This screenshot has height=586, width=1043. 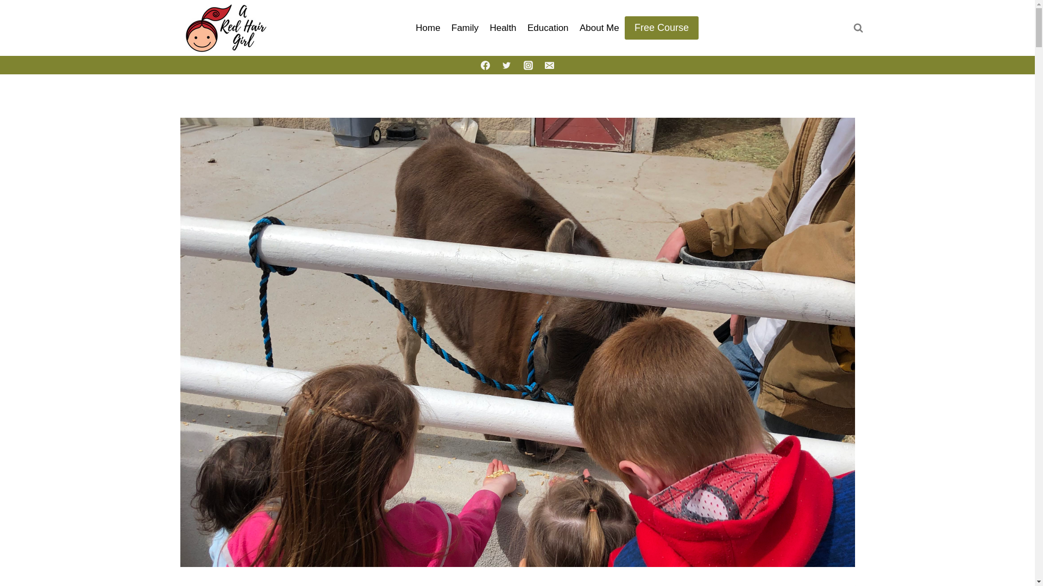 I want to click on Family, so click(x=465, y=28).